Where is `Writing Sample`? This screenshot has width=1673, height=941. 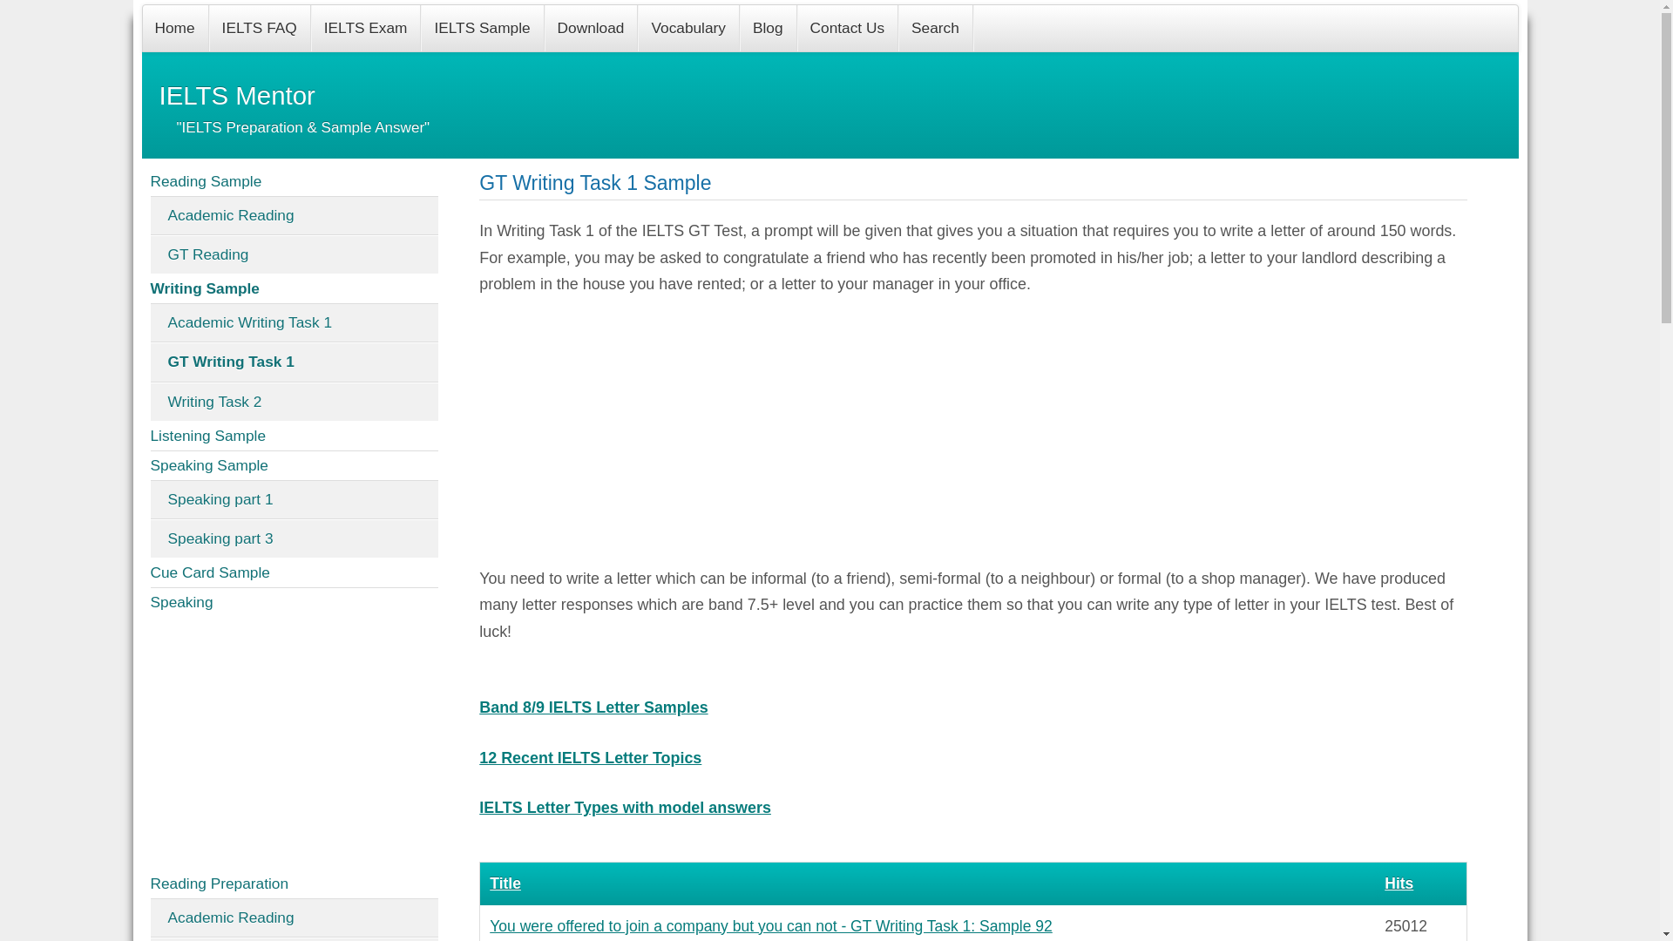
Writing Sample is located at coordinates (295, 289).